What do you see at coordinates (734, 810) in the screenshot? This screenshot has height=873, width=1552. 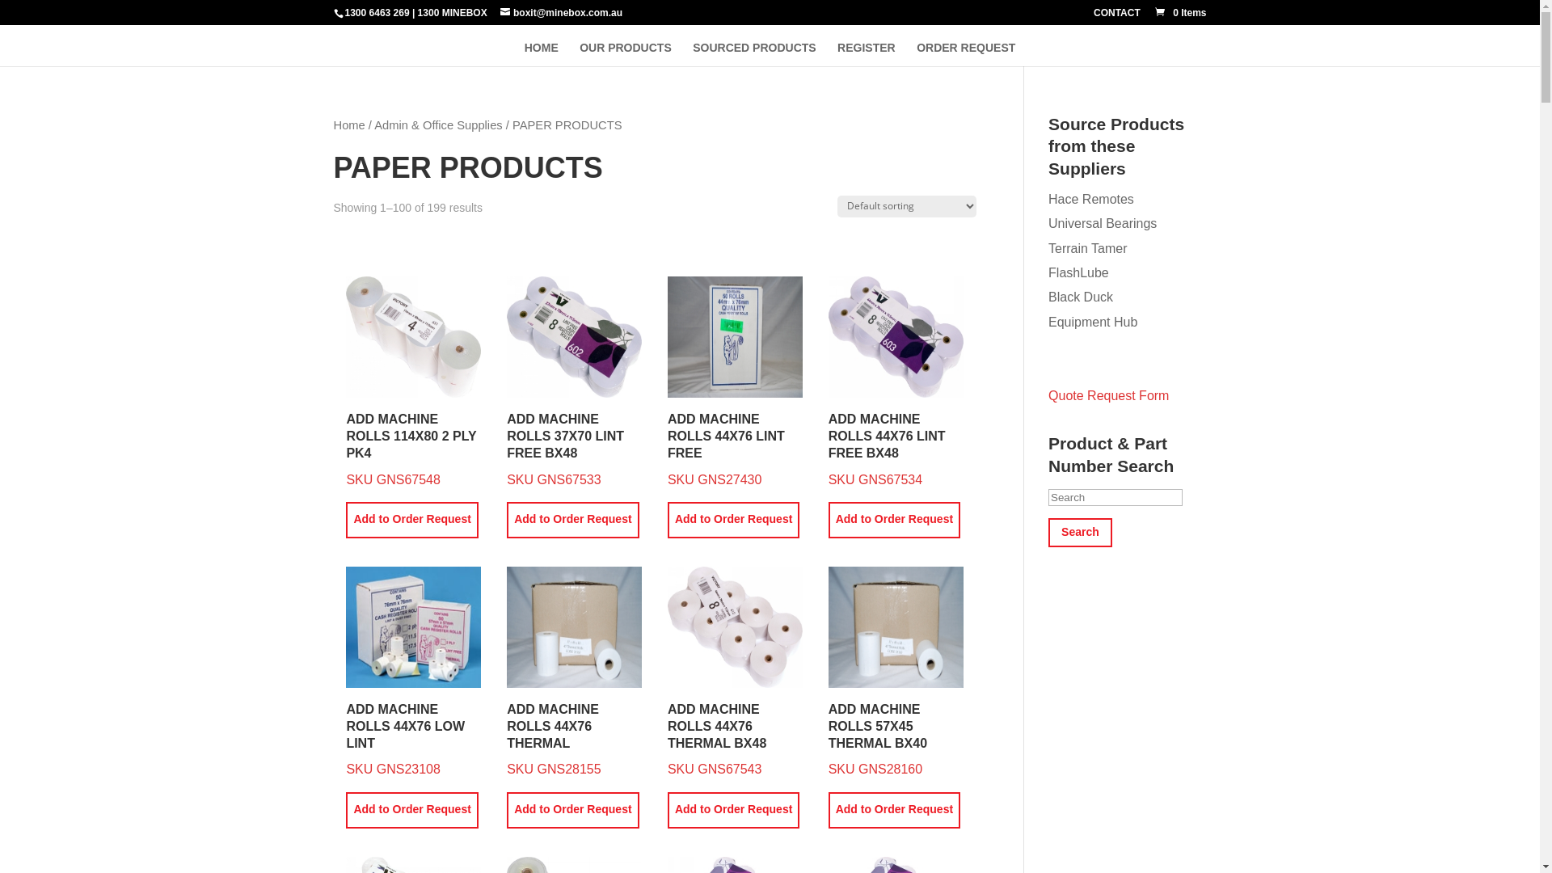 I see `Add to Order Request` at bounding box center [734, 810].